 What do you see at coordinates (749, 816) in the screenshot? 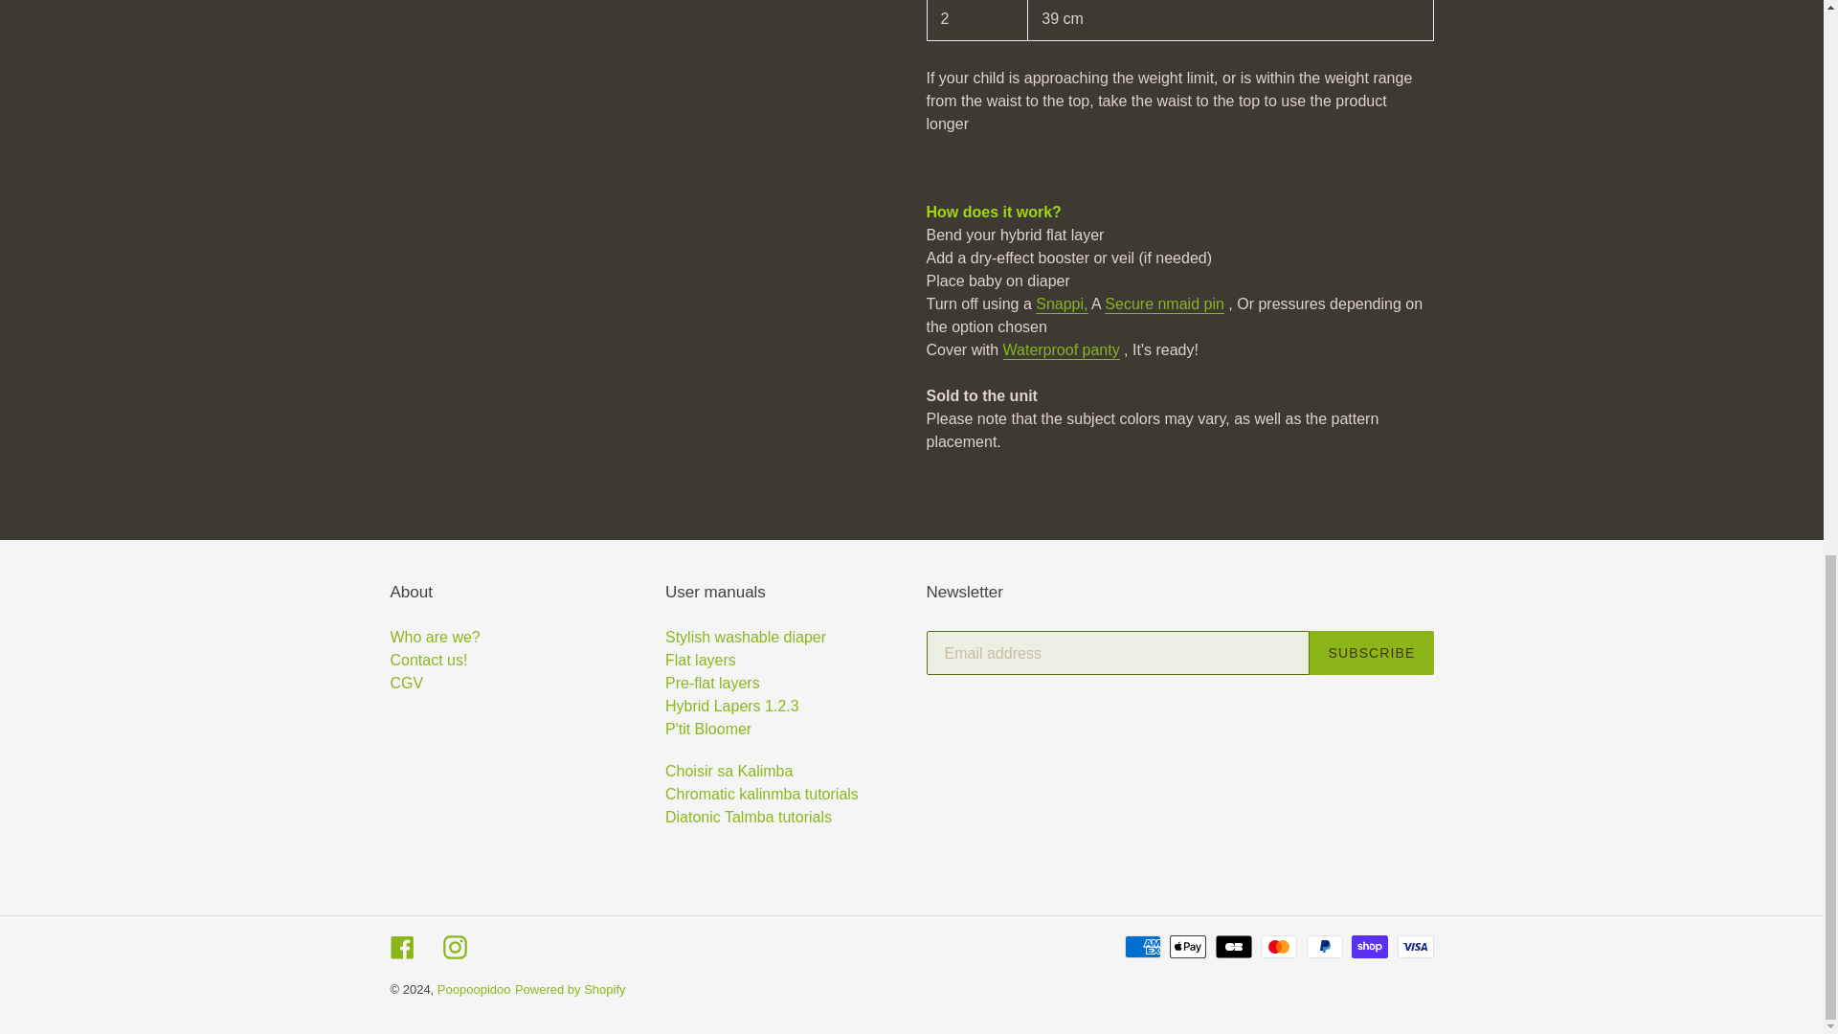
I see `TUTORIELS : la kalimba diatonique` at bounding box center [749, 816].